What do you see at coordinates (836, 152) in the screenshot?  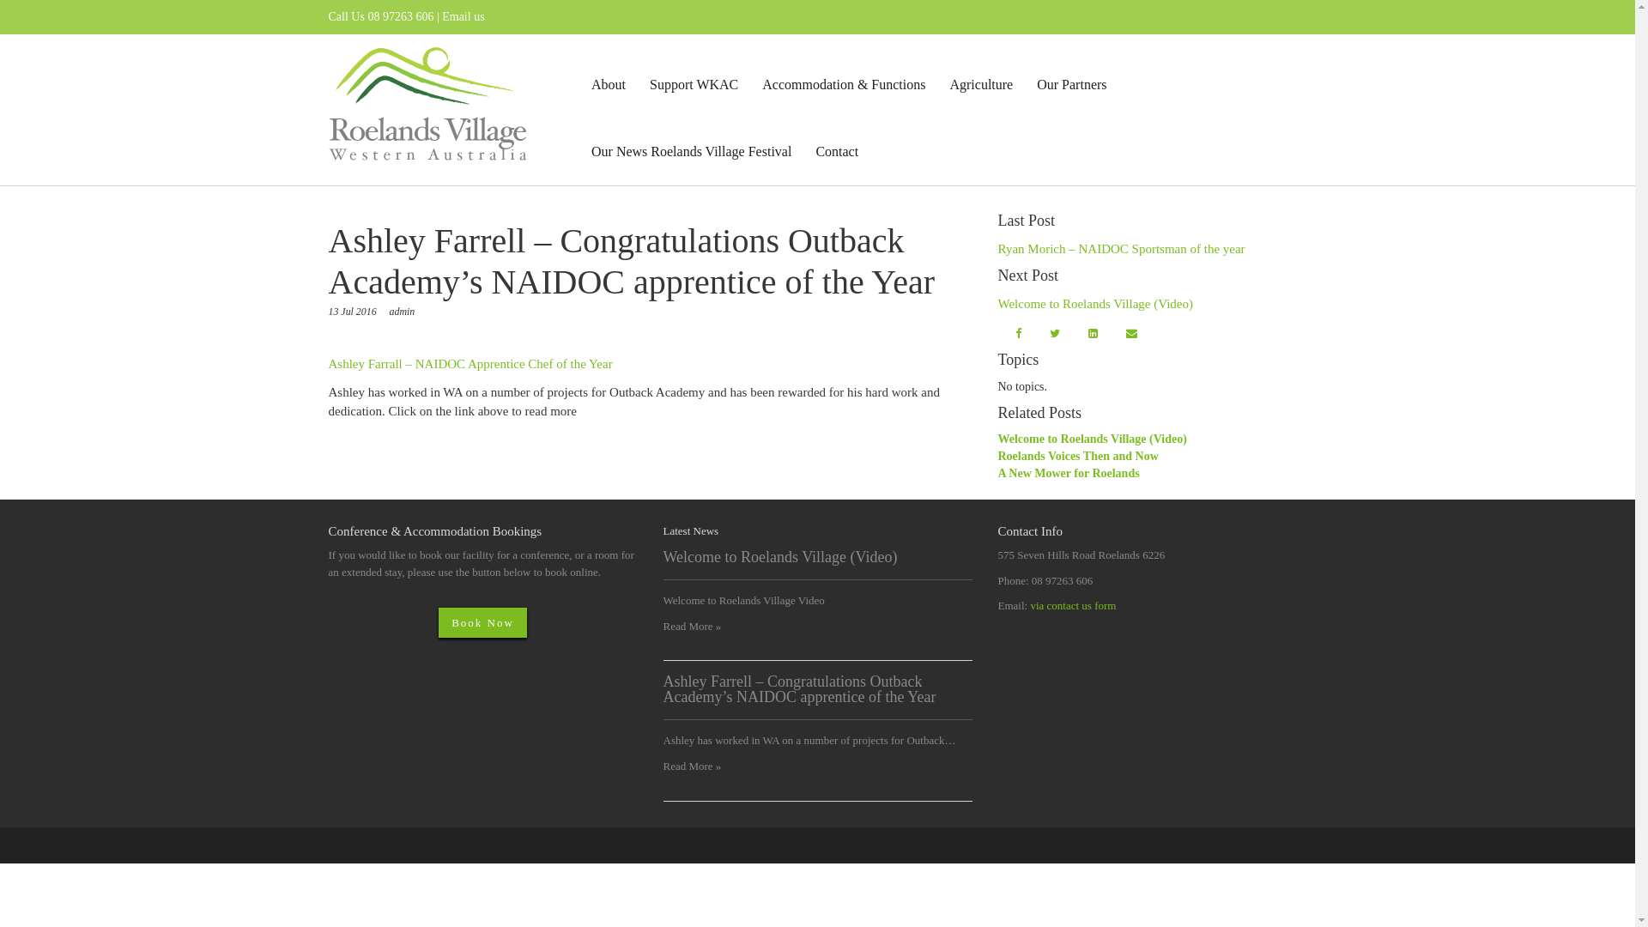 I see `Contact` at bounding box center [836, 152].